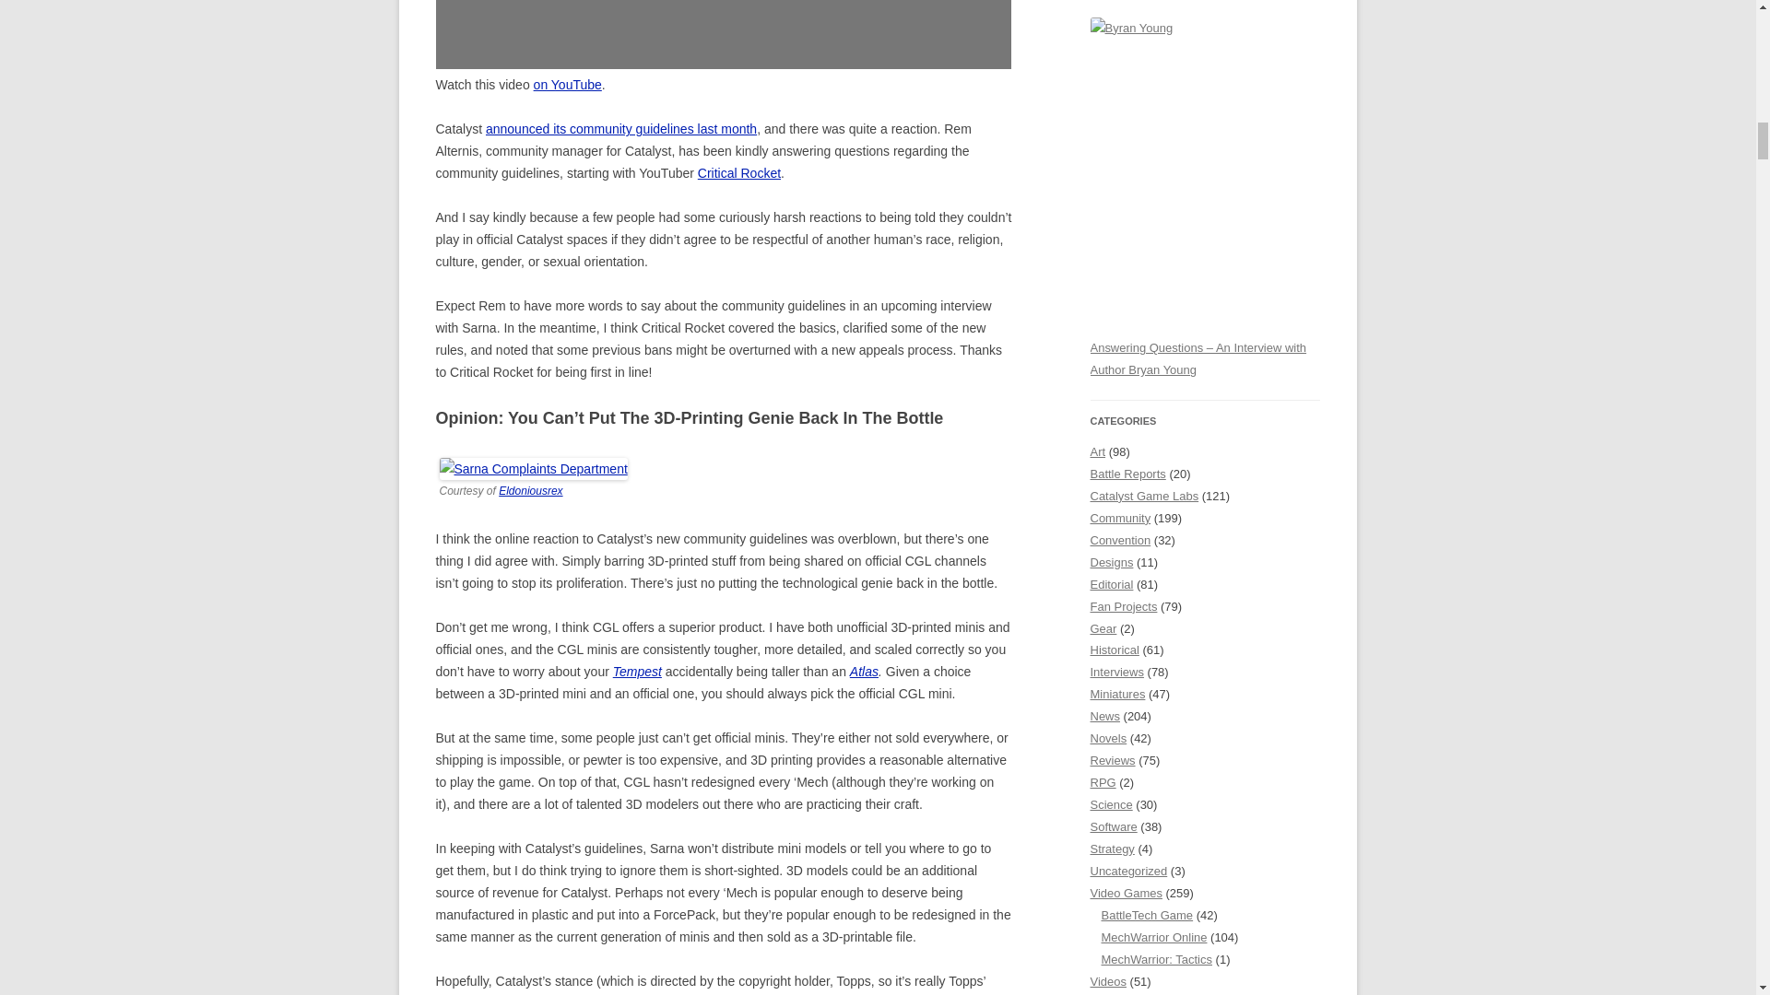  Describe the element at coordinates (568, 85) in the screenshot. I see `on YouTube` at that location.